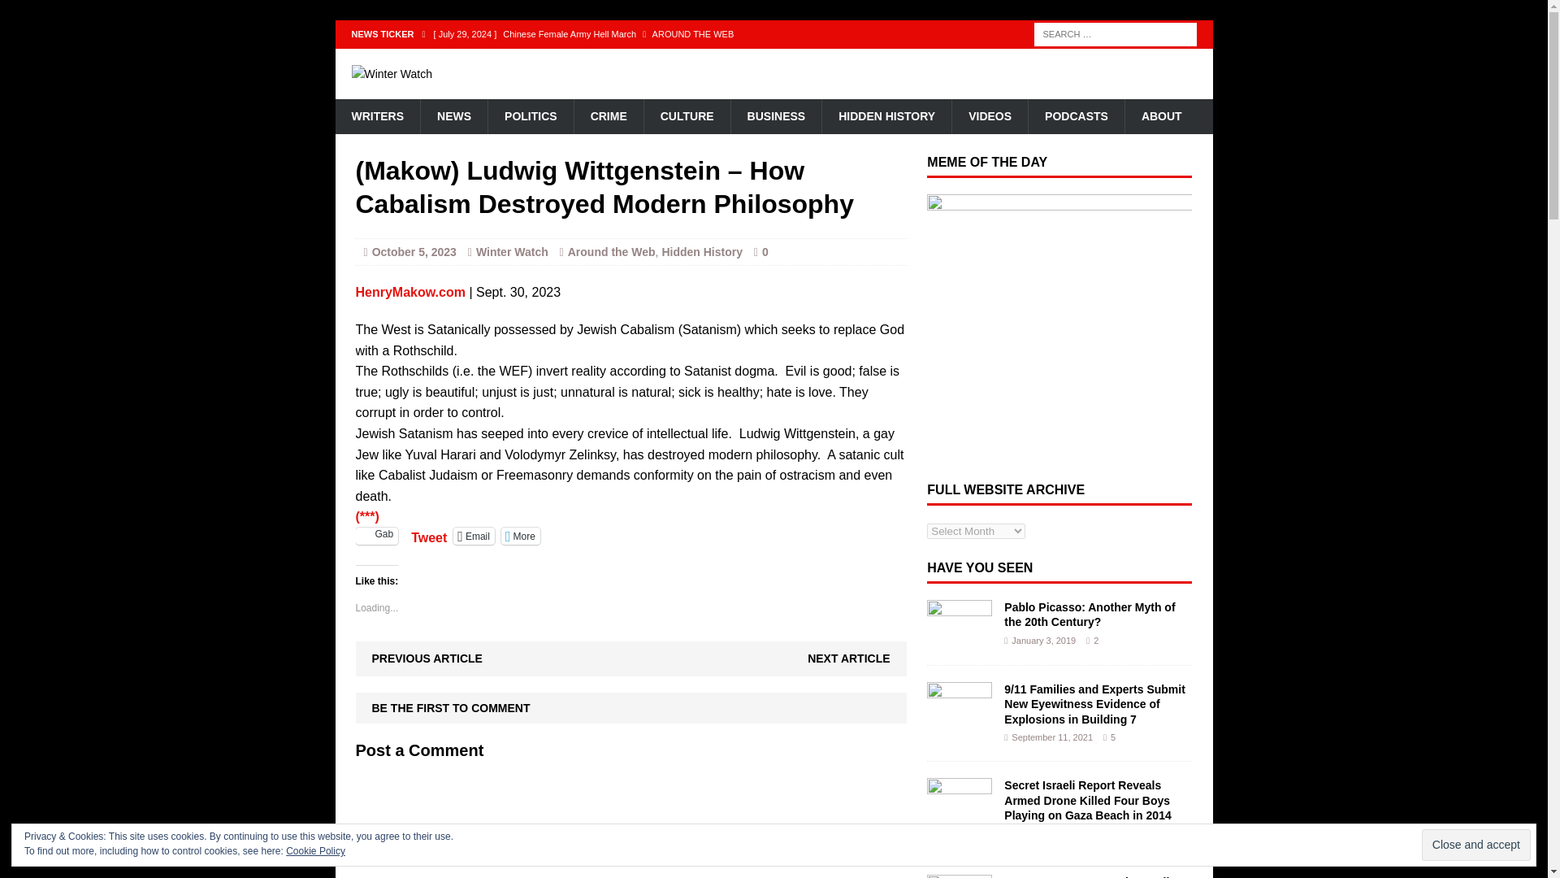 This screenshot has height=878, width=1560. What do you see at coordinates (1475, 845) in the screenshot?
I see `Close and accept` at bounding box center [1475, 845].